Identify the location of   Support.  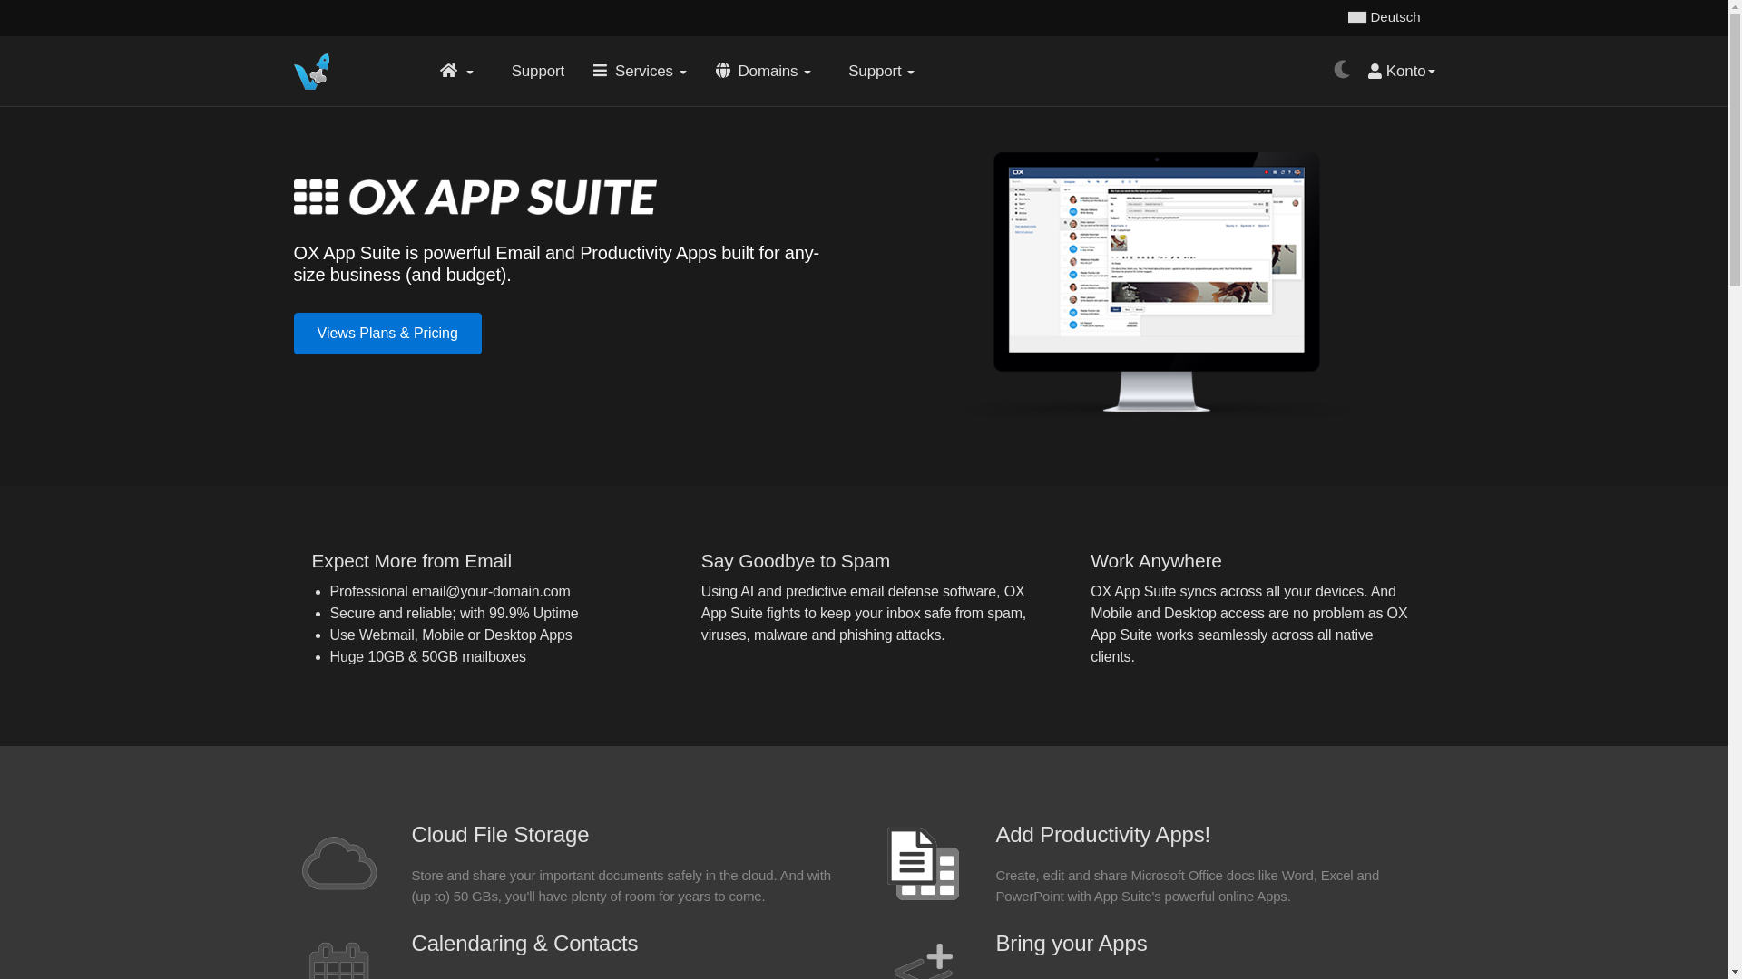
(877, 71).